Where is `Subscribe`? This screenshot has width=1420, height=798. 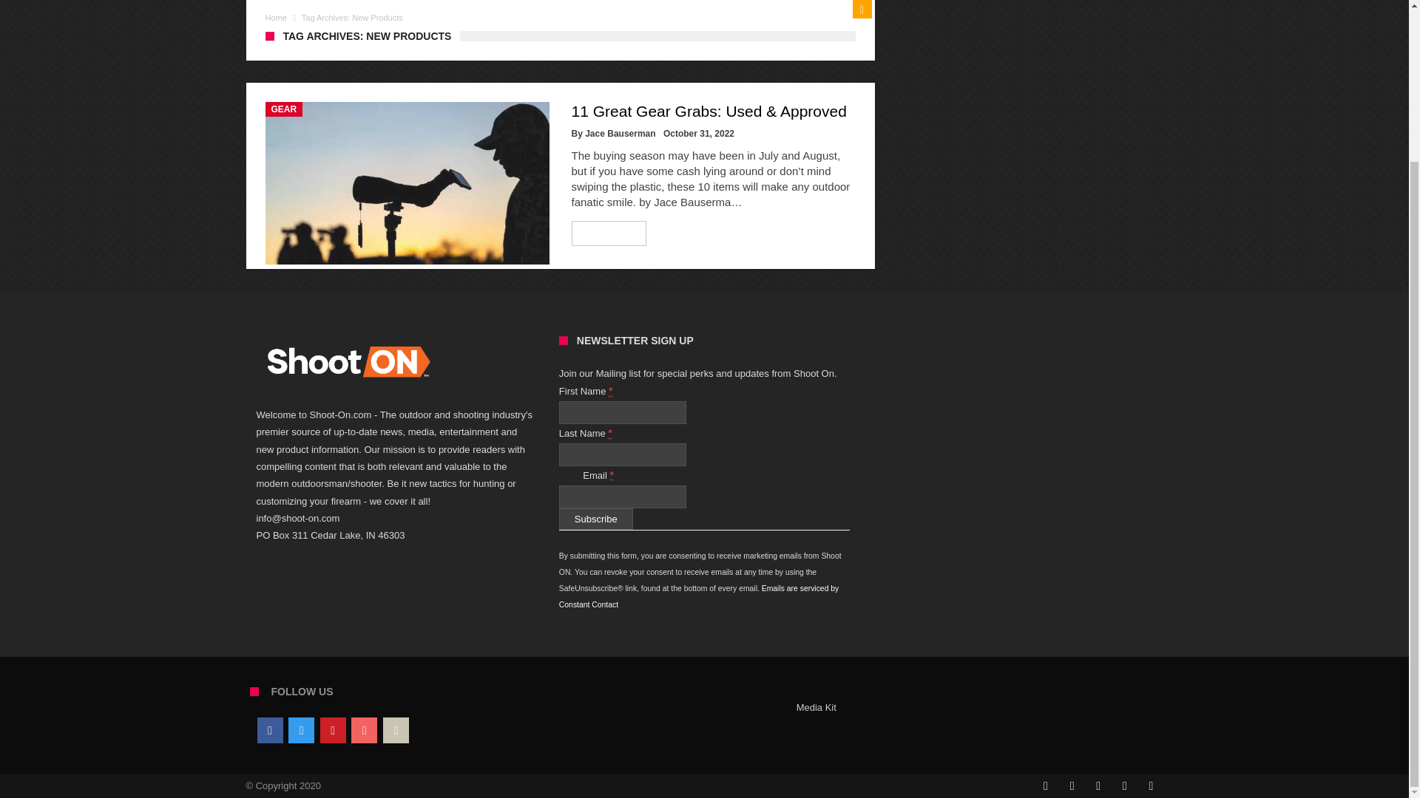 Subscribe is located at coordinates (596, 519).